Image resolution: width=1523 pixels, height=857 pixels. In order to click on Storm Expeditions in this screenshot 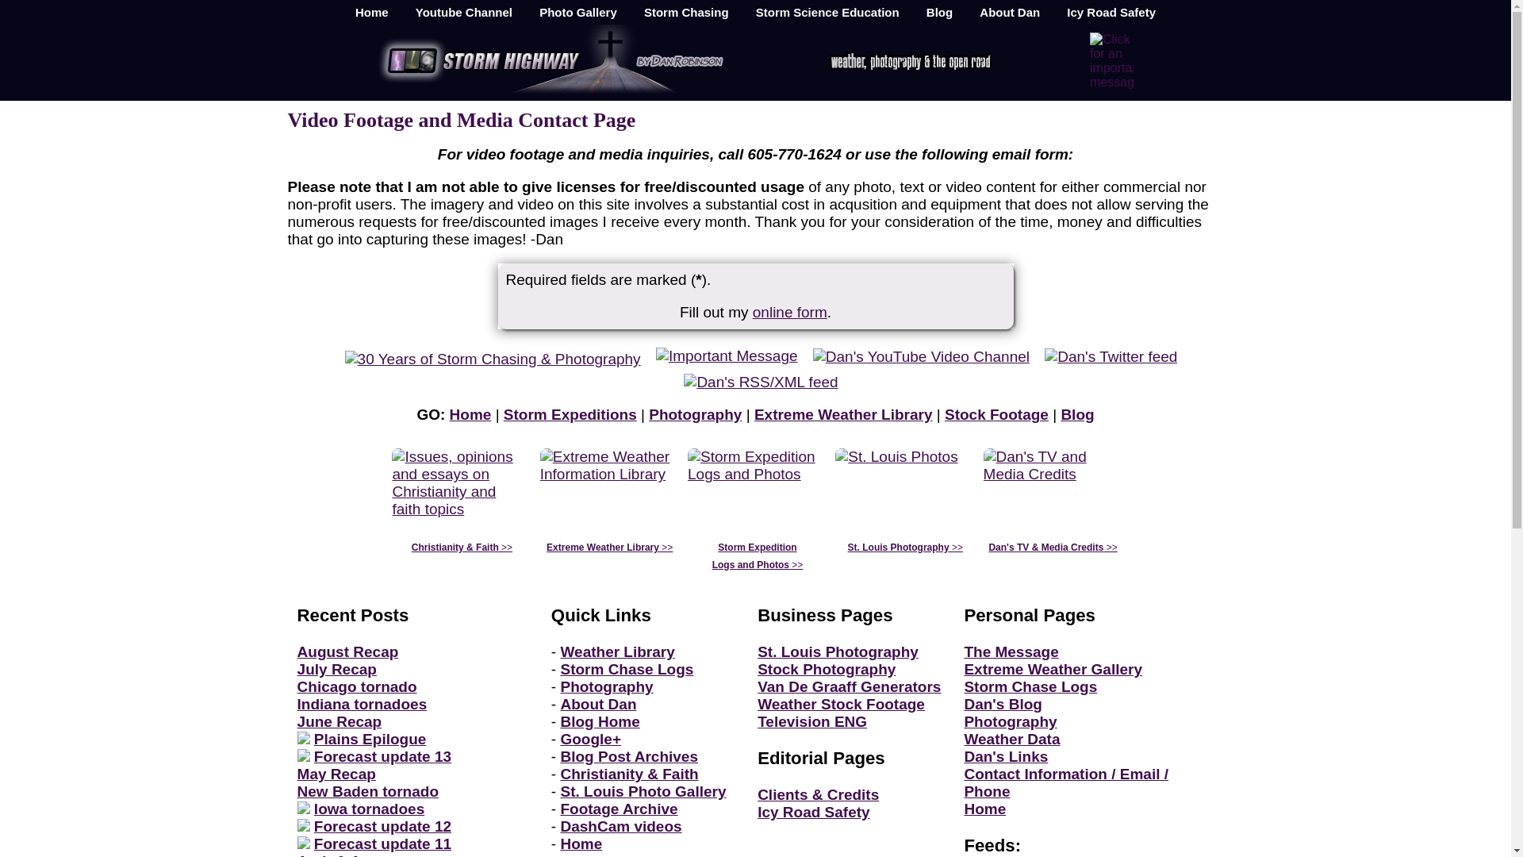, I will do `click(570, 414)`.